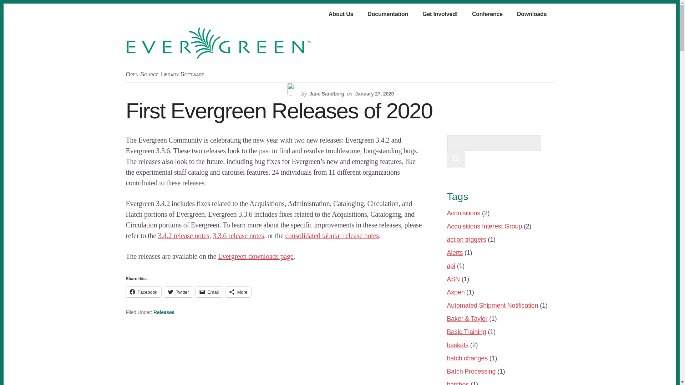  Describe the element at coordinates (387, 15) in the screenshot. I see `Documentation` at that location.